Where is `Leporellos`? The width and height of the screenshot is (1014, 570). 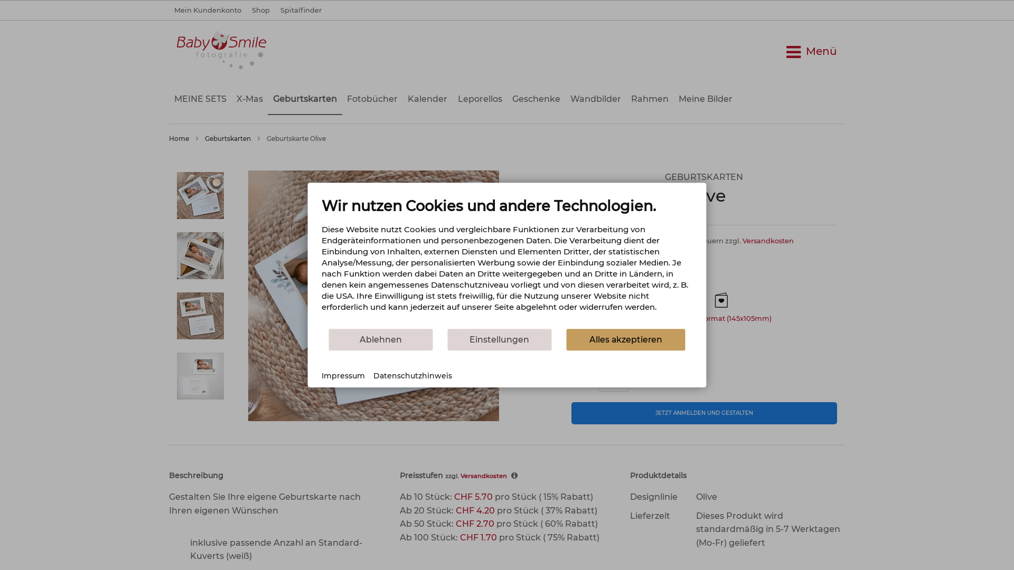 Leporellos is located at coordinates (480, 100).